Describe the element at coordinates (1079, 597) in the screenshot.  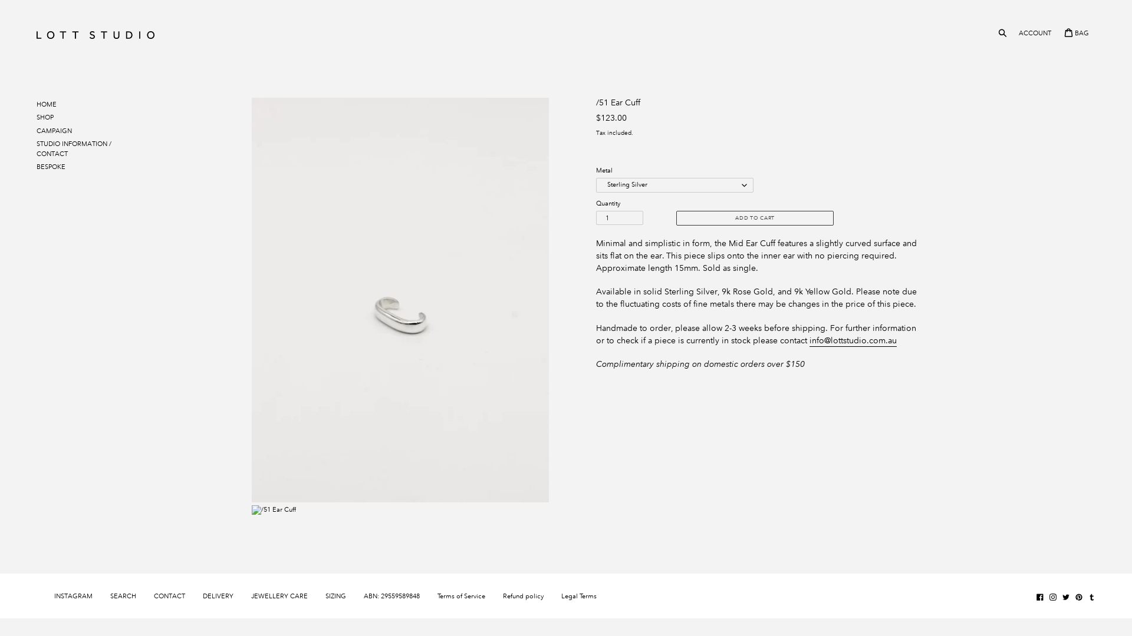
I see `Pinterest` at that location.